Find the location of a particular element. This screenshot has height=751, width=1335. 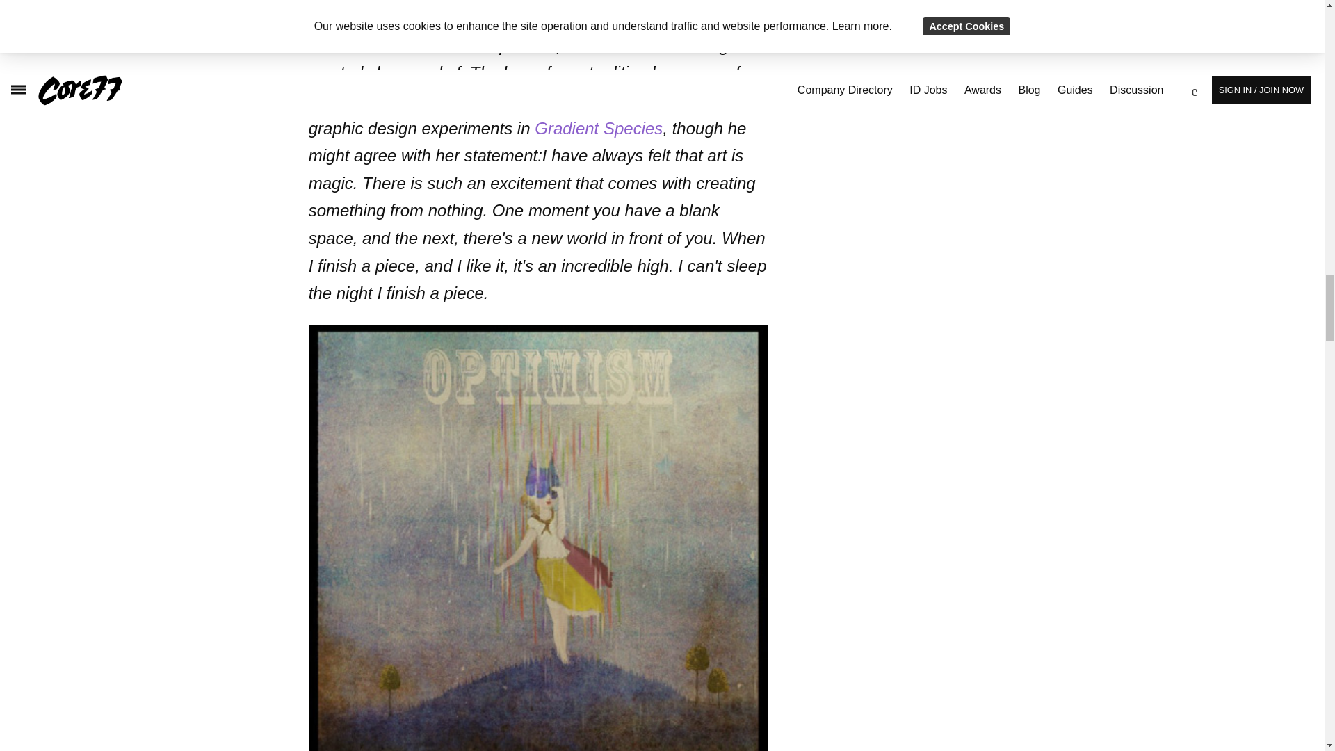

Gradient Species is located at coordinates (598, 128).